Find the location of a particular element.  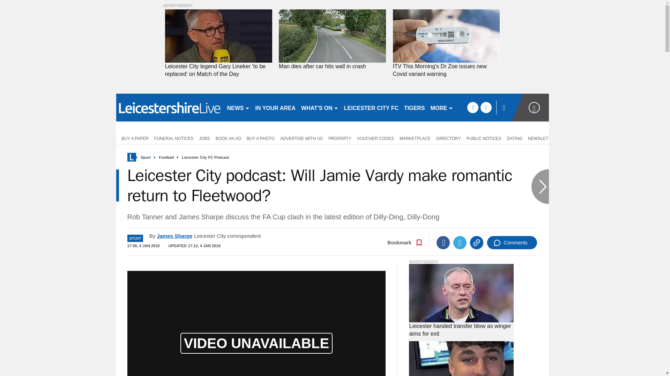

NEWS is located at coordinates (238, 107).